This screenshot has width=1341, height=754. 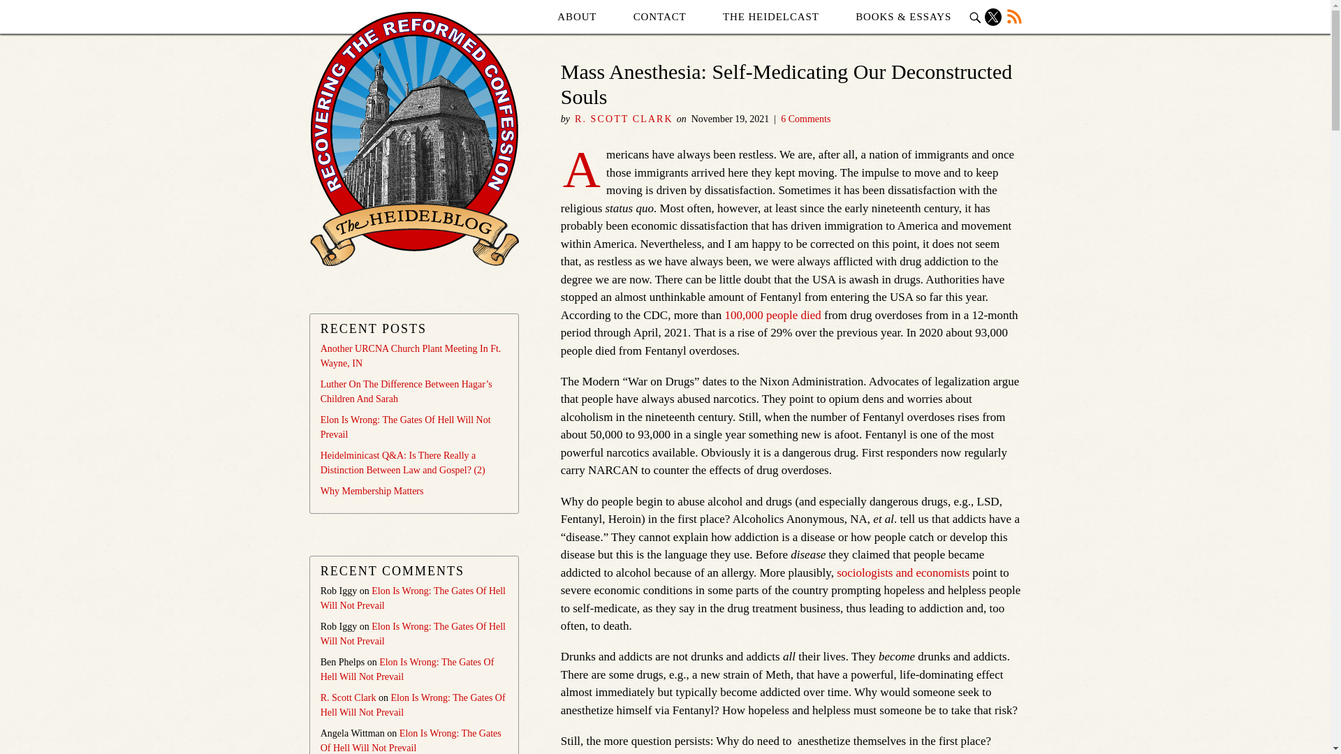 I want to click on 100,000 people died, so click(x=772, y=315).